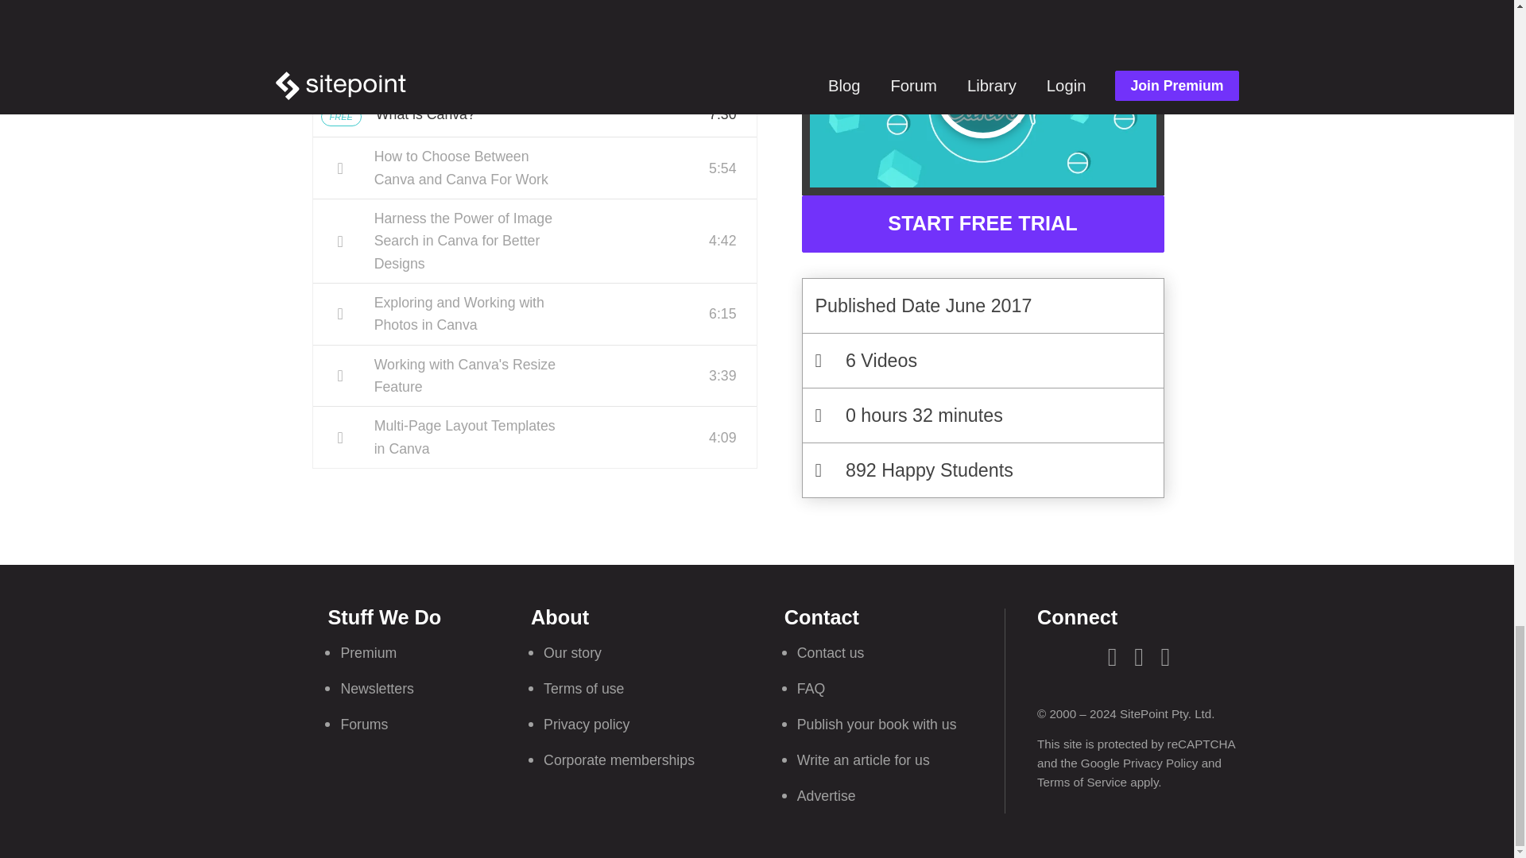  I want to click on Newsletters, so click(377, 688).